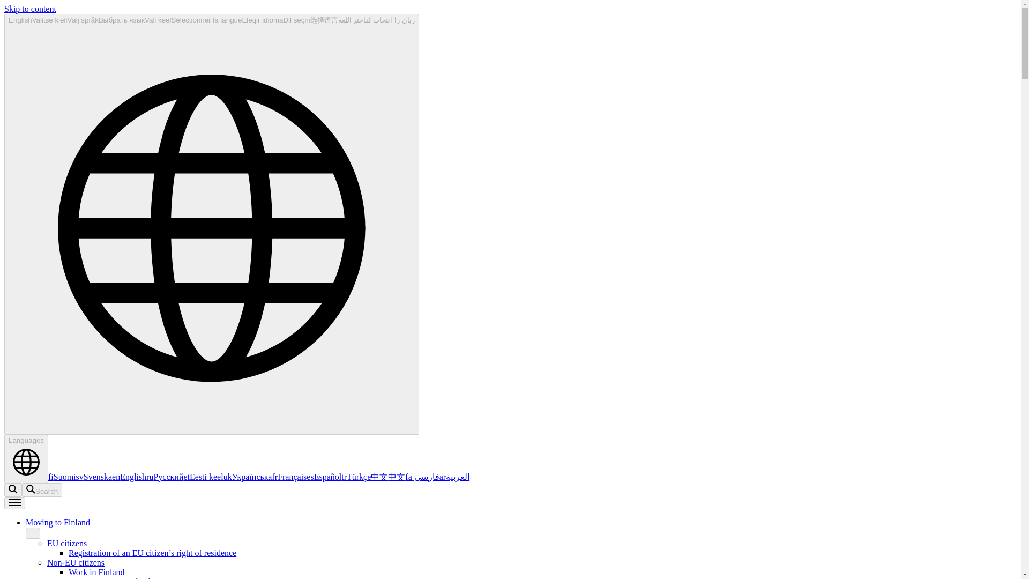 This screenshot has width=1029, height=579. I want to click on Work in Finland, so click(96, 572).